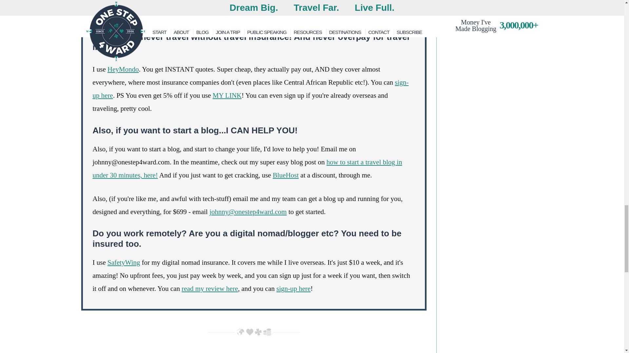 The width and height of the screenshot is (629, 353). Describe the element at coordinates (247, 168) in the screenshot. I see `how to start a travel blog in under 30 minutes, here!` at that location.